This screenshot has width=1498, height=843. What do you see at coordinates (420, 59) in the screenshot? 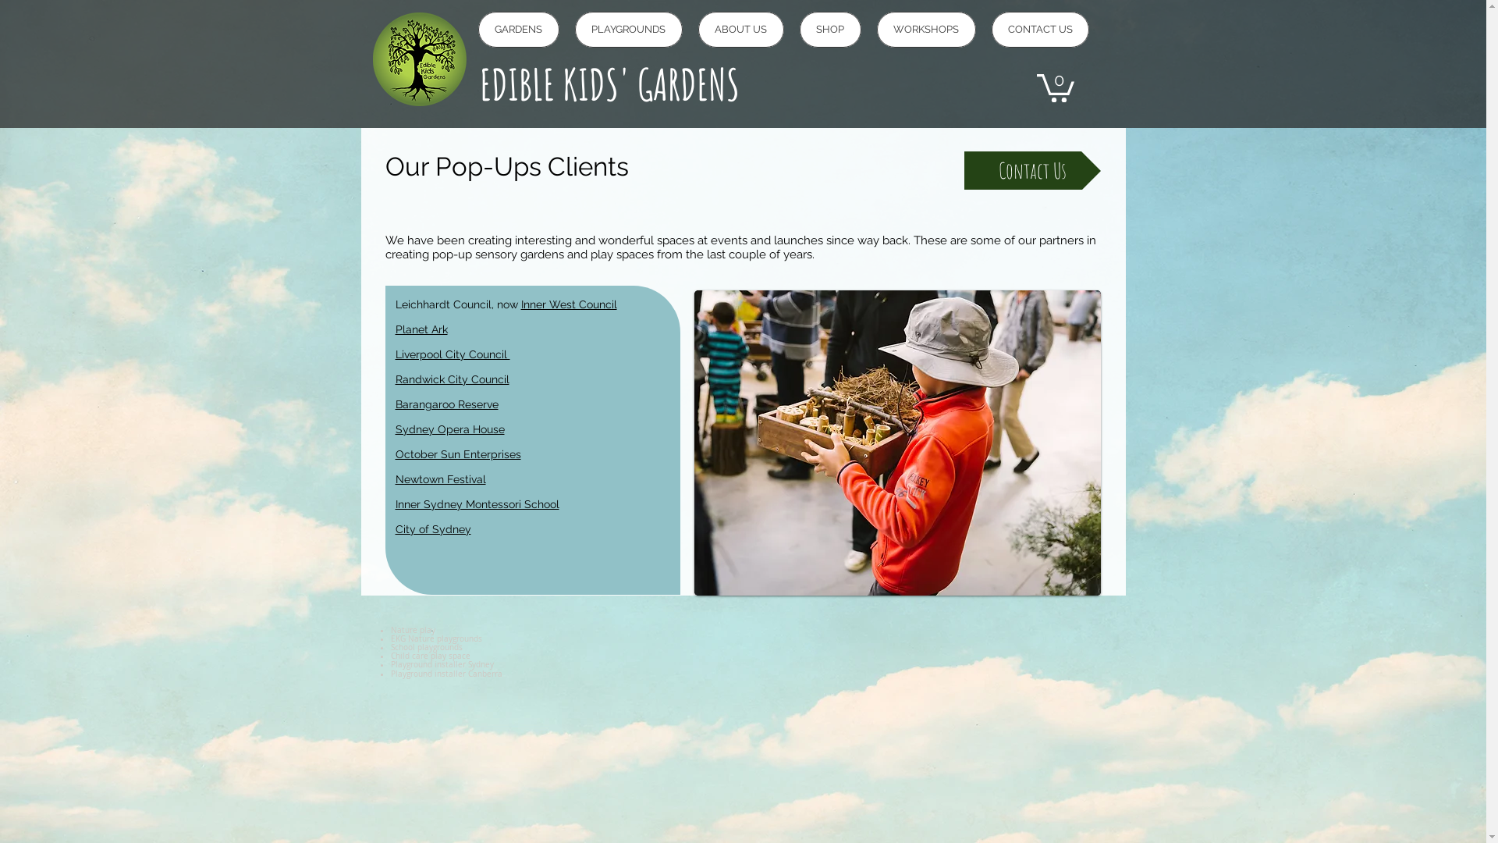
I see `logo_1.png` at bounding box center [420, 59].